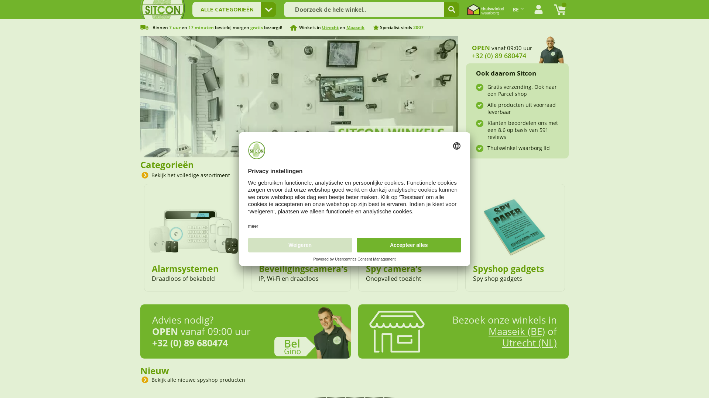 The height and width of the screenshot is (398, 709). Describe the element at coordinates (185, 269) in the screenshot. I see `Alarmsystemen` at that location.